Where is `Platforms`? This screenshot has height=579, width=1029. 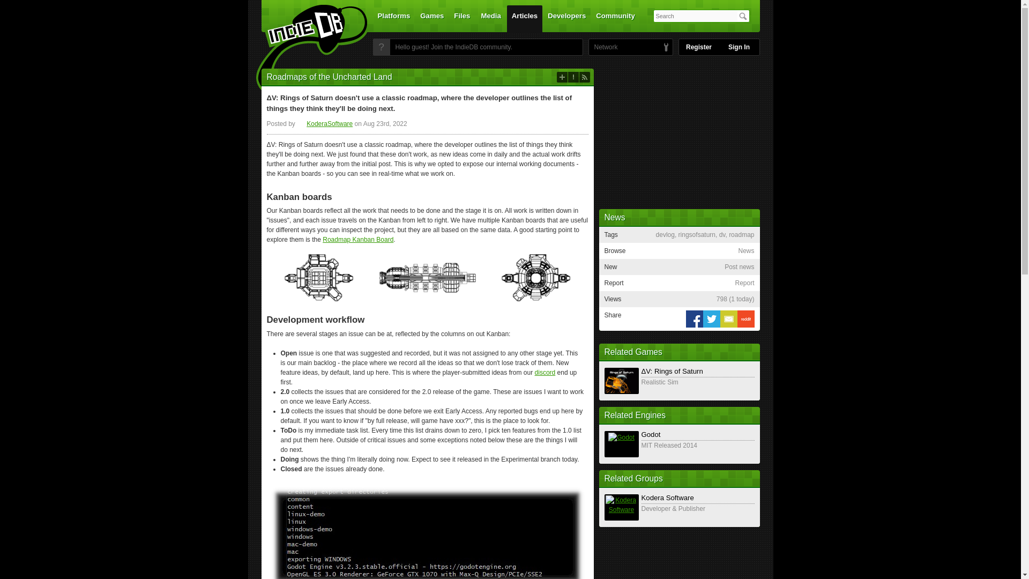 Platforms is located at coordinates (394, 18).